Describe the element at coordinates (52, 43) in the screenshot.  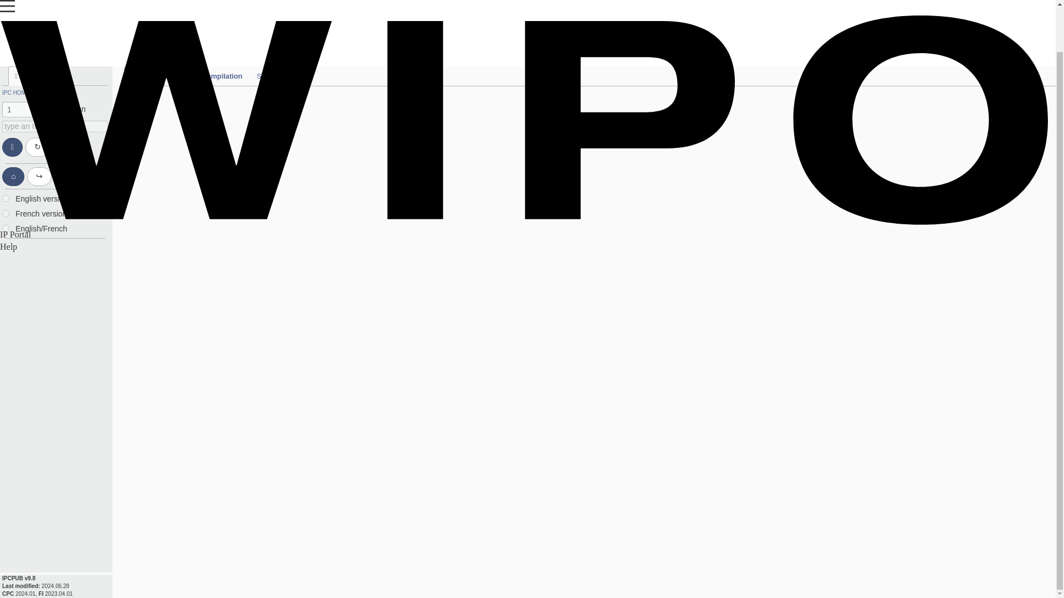
I see `DOWNLOAD` at that location.